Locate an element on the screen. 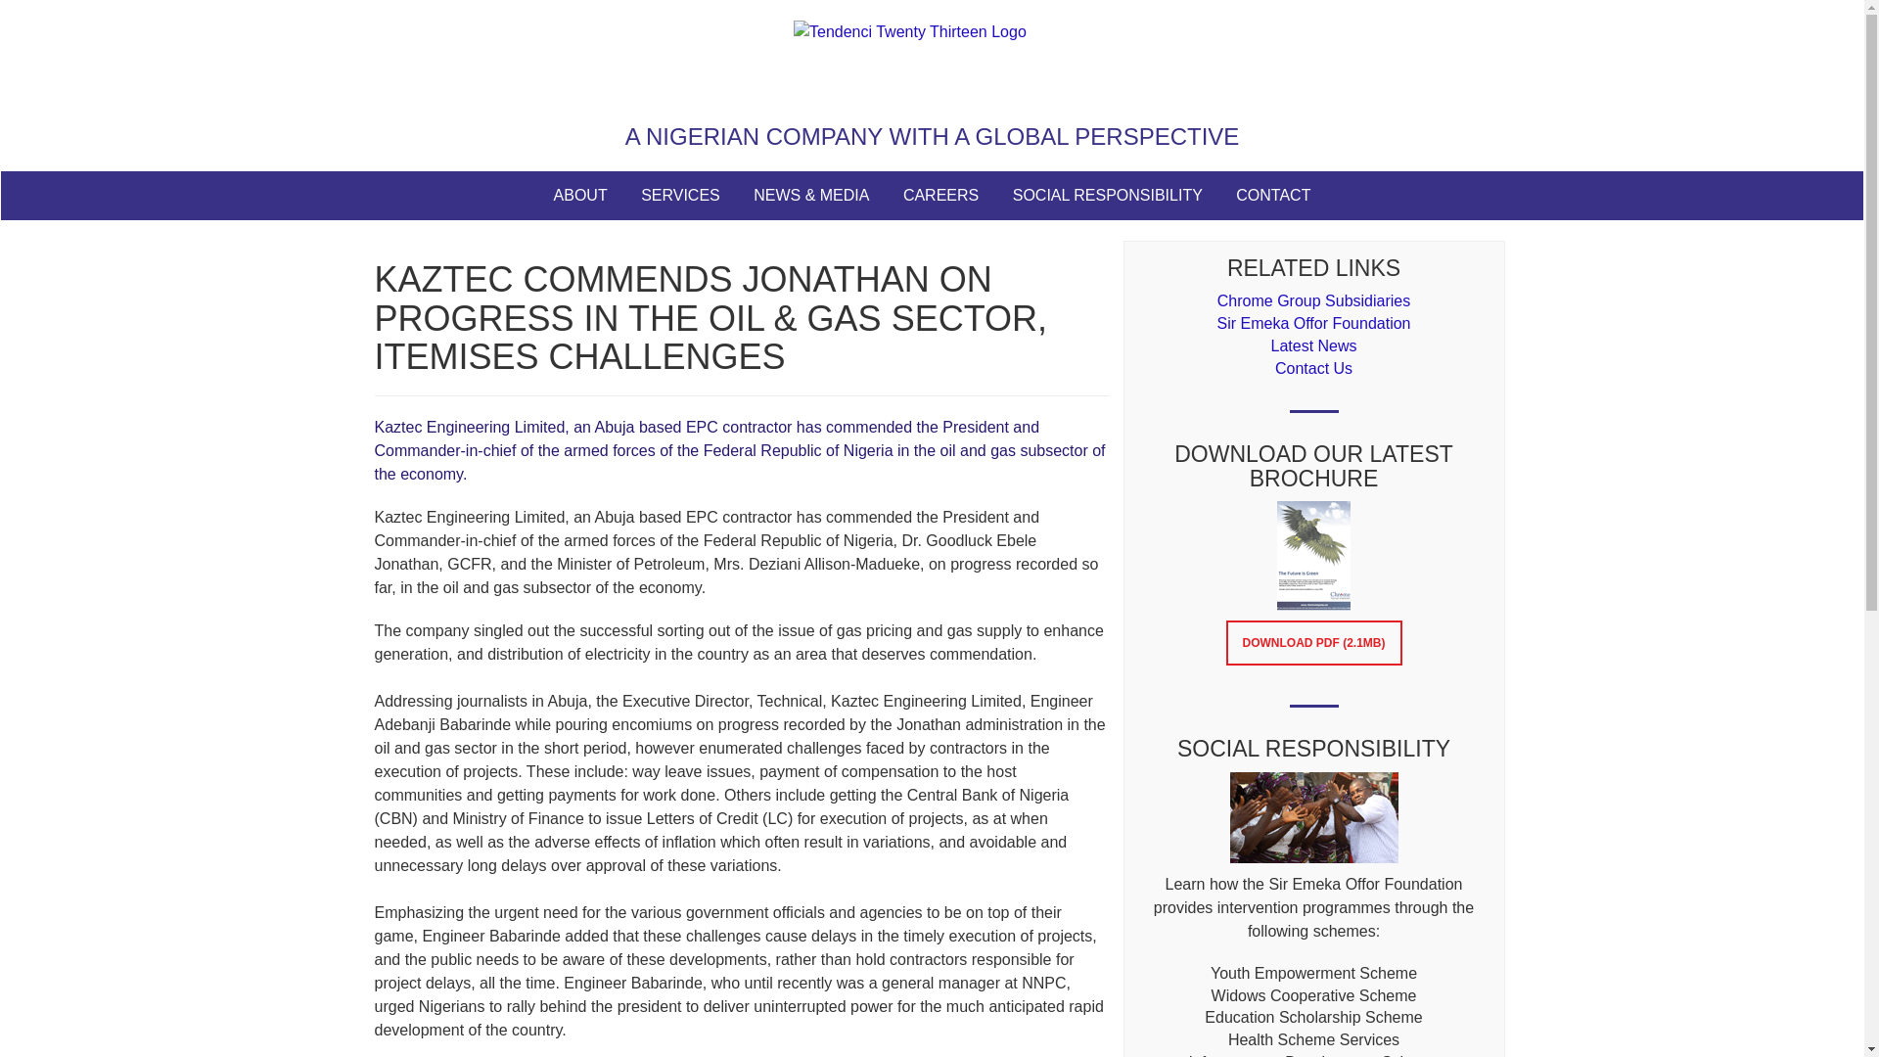 The height and width of the screenshot is (1057, 1879). Contact Us is located at coordinates (1313, 368).